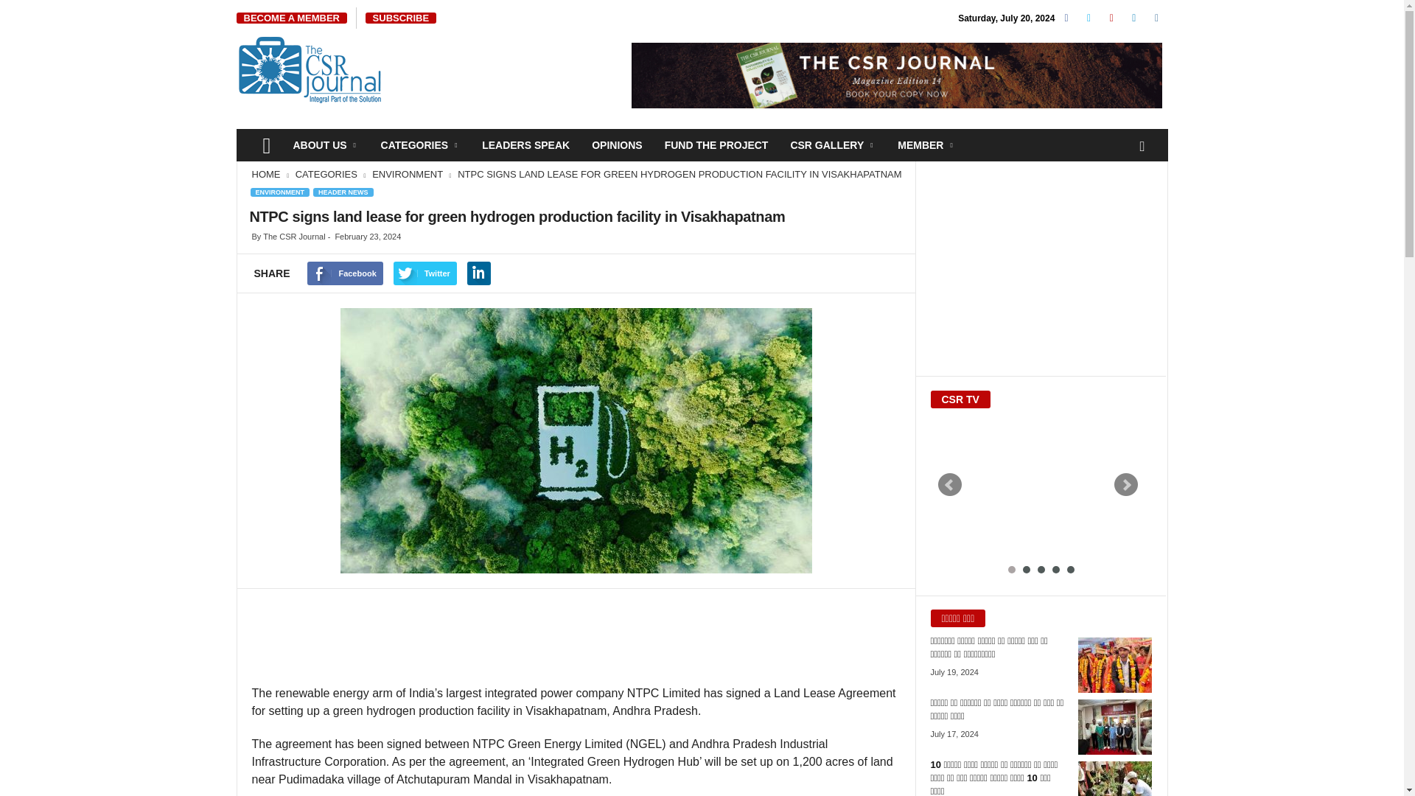 The width and height of the screenshot is (1415, 796). Describe the element at coordinates (408, 174) in the screenshot. I see `View all posts in Environment` at that location.